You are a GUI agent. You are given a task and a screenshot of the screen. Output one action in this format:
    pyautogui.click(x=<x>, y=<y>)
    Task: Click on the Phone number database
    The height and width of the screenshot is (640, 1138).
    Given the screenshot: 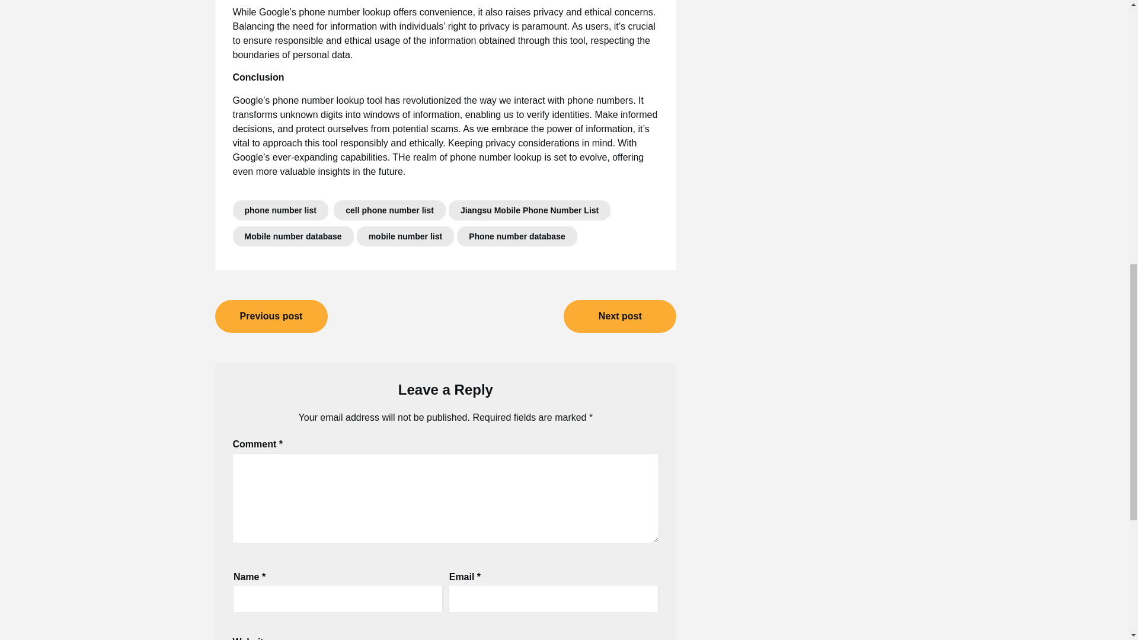 What is the action you would take?
    pyautogui.click(x=517, y=236)
    